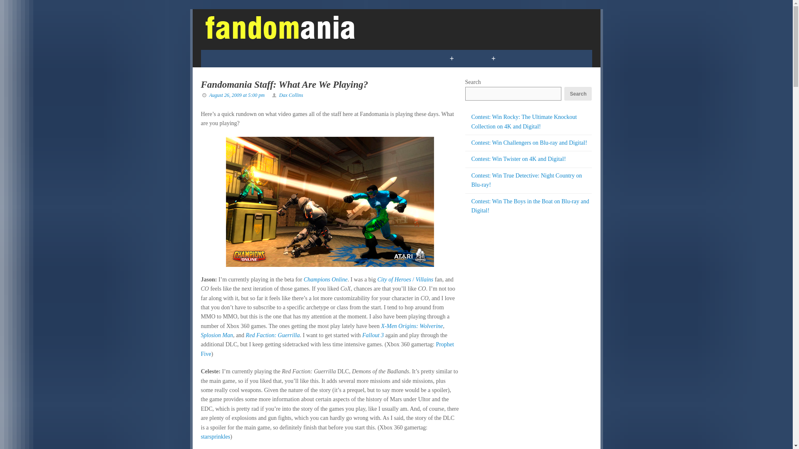 The image size is (799, 449). I want to click on Contests, so click(415, 58).